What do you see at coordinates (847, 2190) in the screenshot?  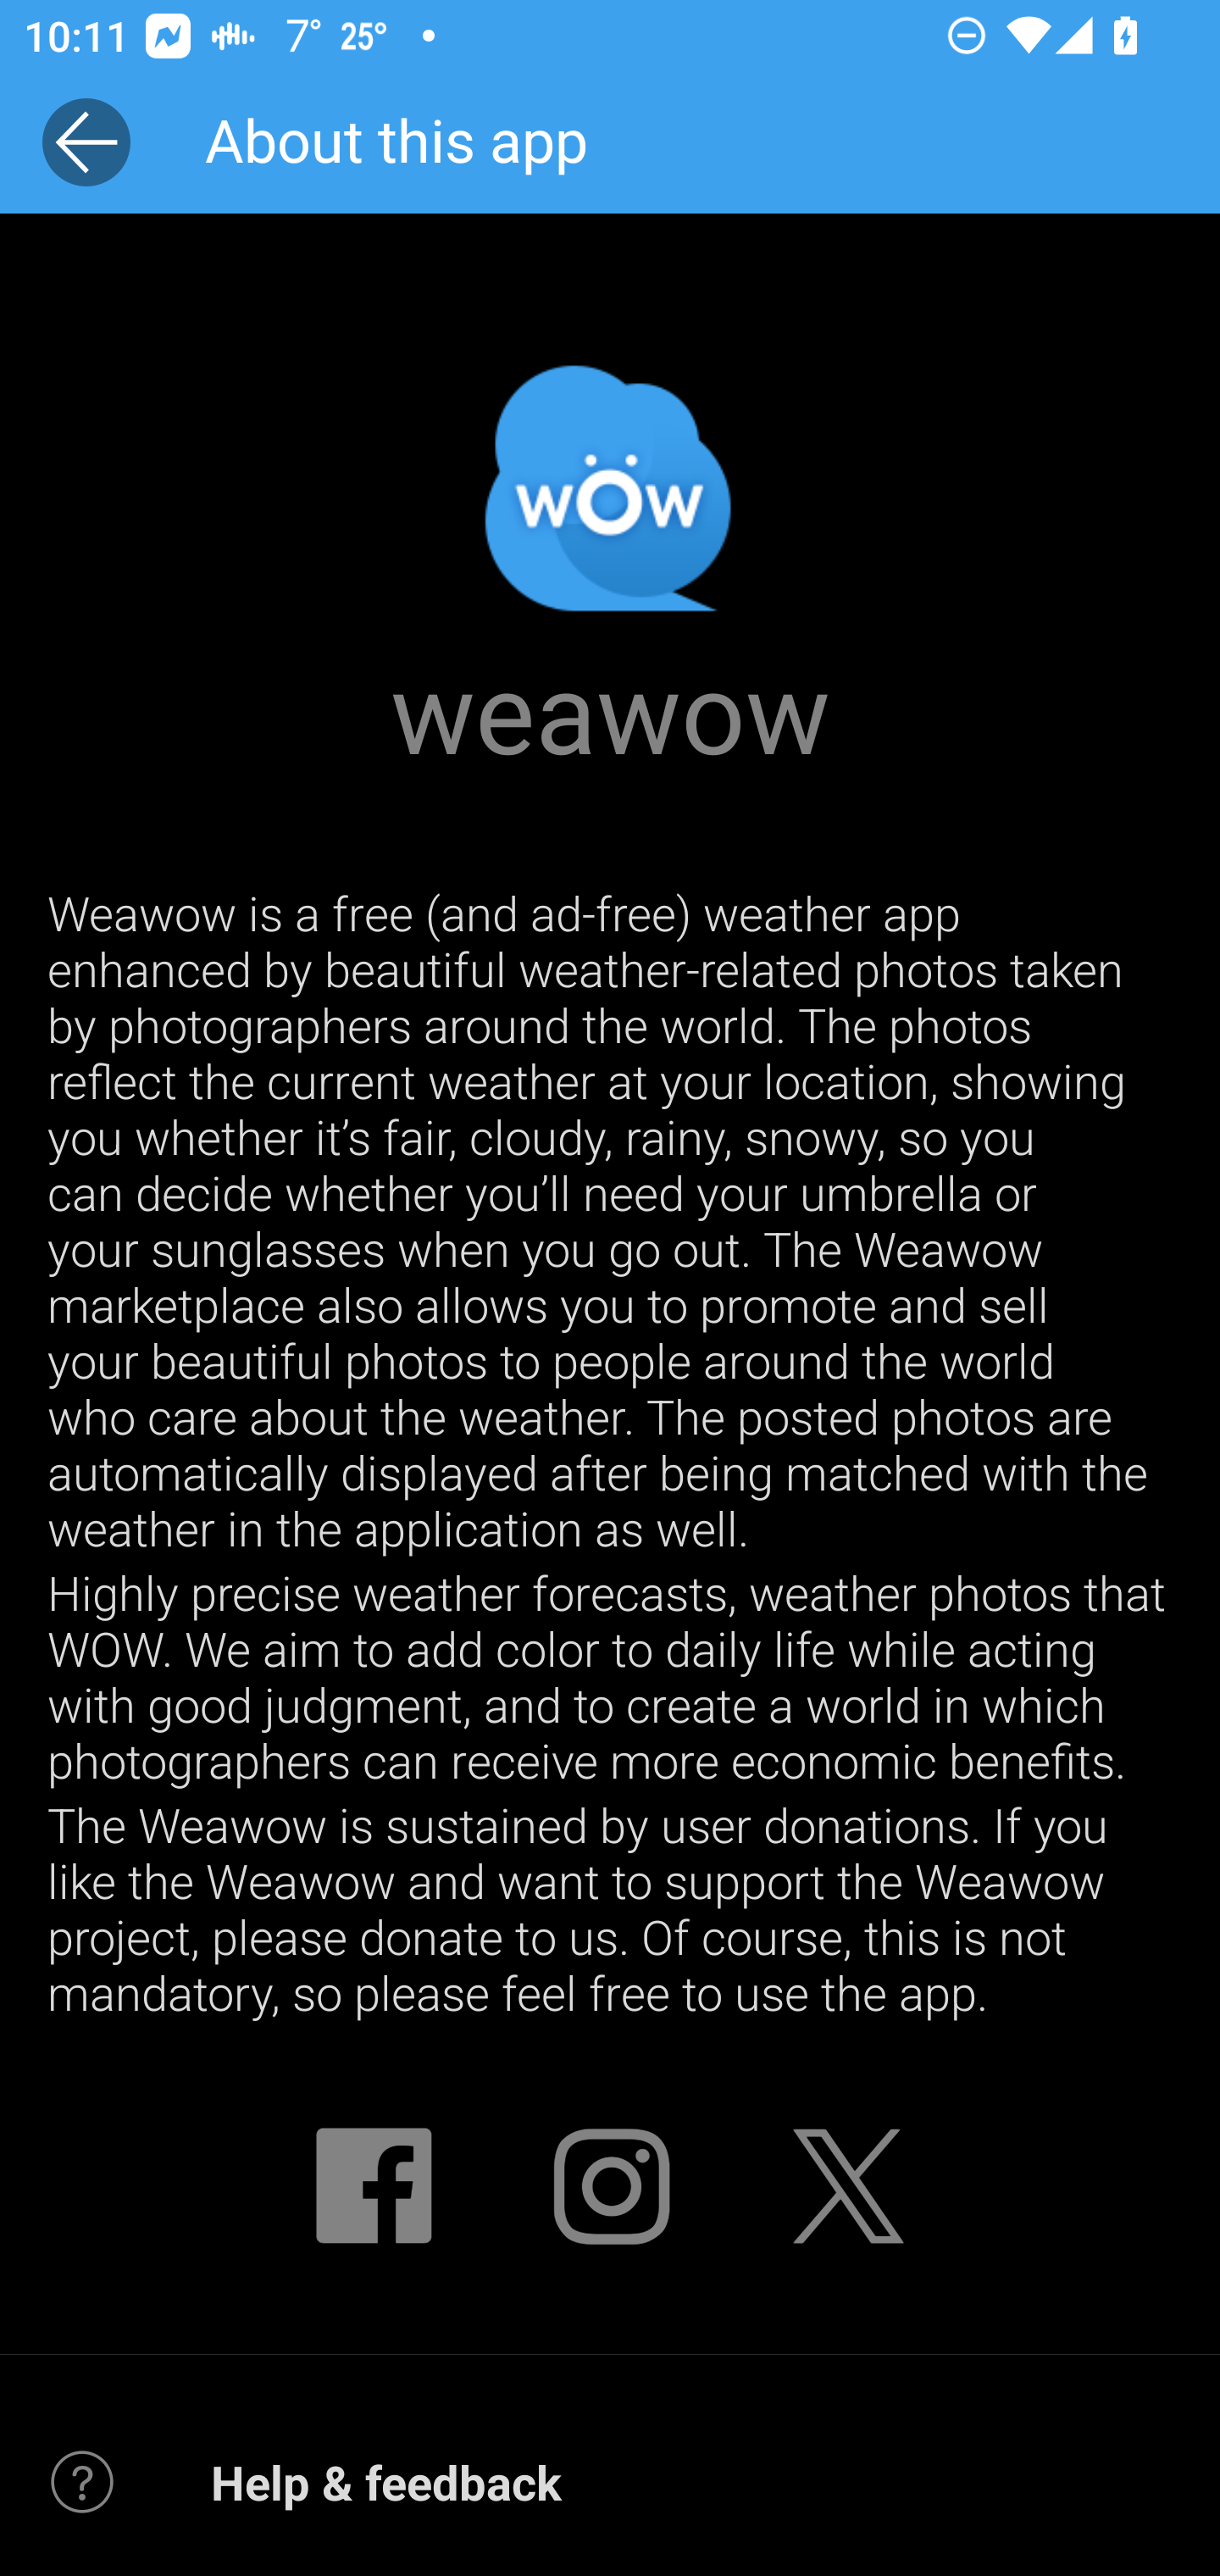 I see `` at bounding box center [847, 2190].